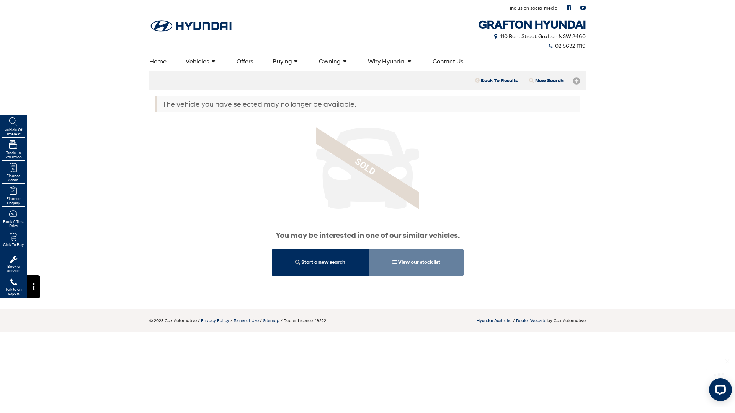 This screenshot has width=735, height=413. Describe the element at coordinates (539, 36) in the screenshot. I see `110 Bent Street, Grafton NSW 2460` at that location.